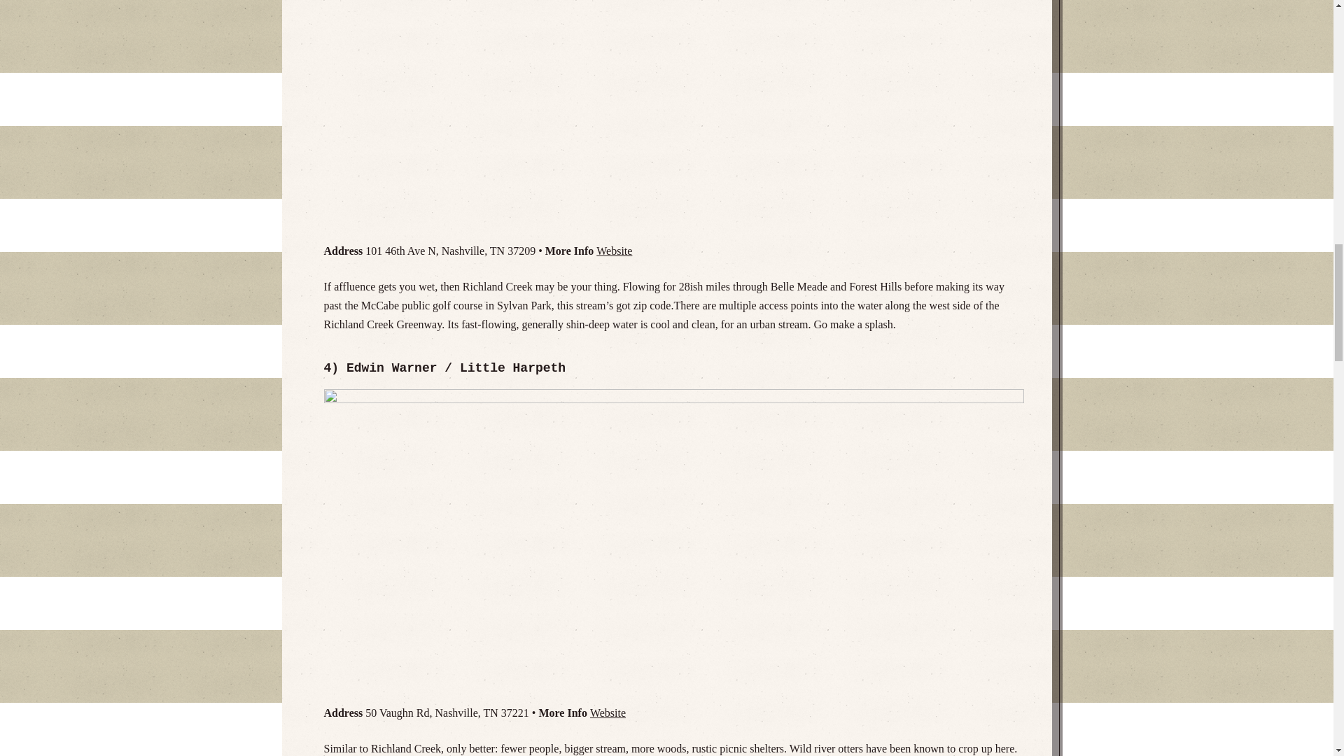 This screenshot has width=1344, height=756. I want to click on Website, so click(614, 251).